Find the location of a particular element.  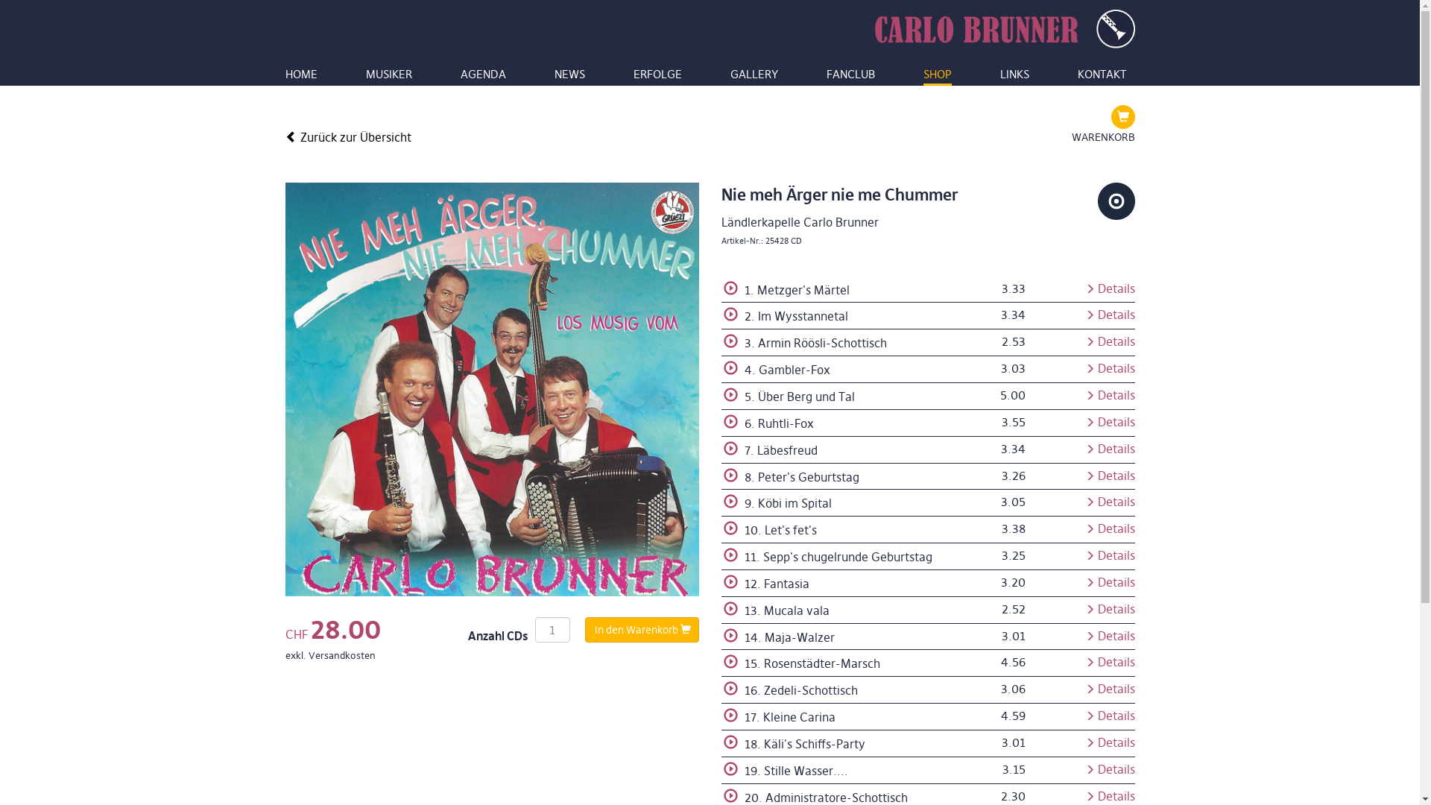

AGENDA is located at coordinates (483, 78).